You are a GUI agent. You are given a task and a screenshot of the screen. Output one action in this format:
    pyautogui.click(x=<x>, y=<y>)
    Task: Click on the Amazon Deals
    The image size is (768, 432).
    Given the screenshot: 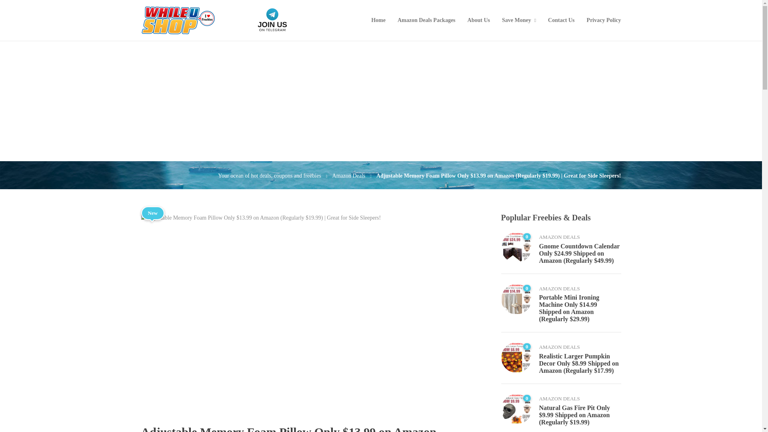 What is the action you would take?
    pyautogui.click(x=349, y=176)
    